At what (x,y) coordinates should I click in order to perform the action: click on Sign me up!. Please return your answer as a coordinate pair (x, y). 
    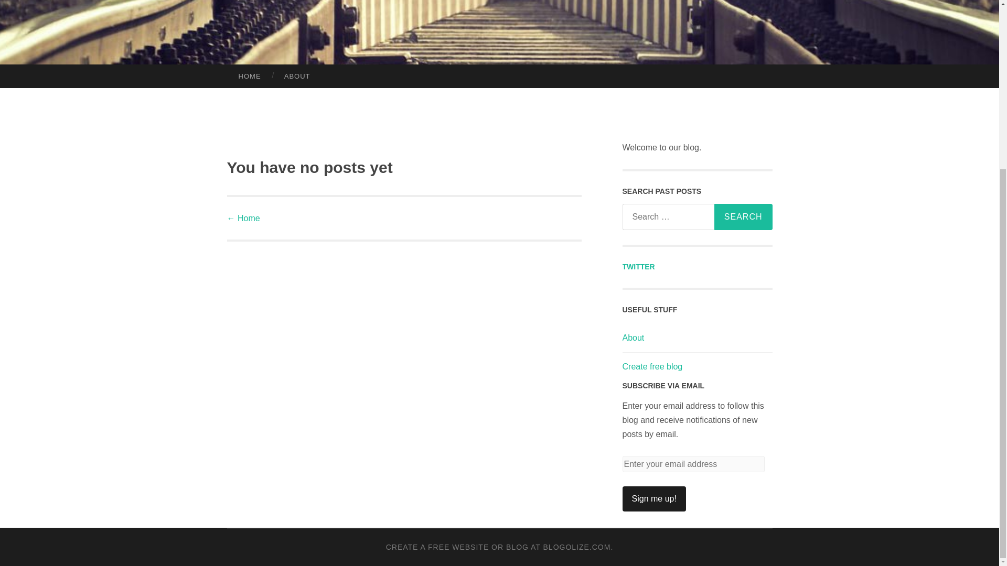
    Looking at the image, I should click on (654, 499).